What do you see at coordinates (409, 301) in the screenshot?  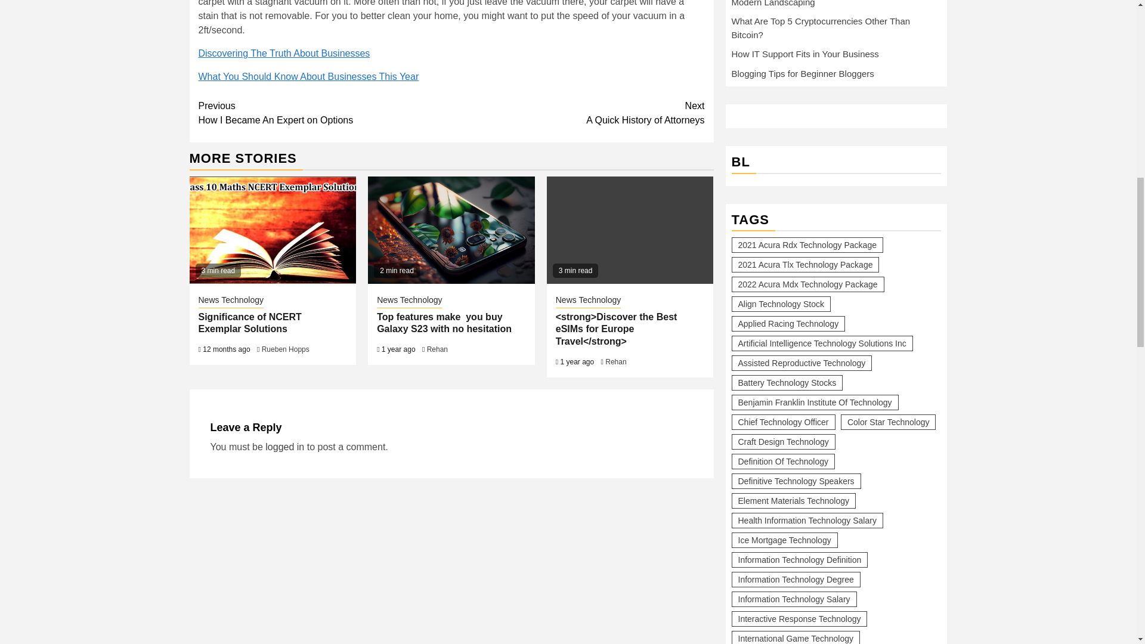 I see `Rueben Hopps` at bounding box center [409, 301].